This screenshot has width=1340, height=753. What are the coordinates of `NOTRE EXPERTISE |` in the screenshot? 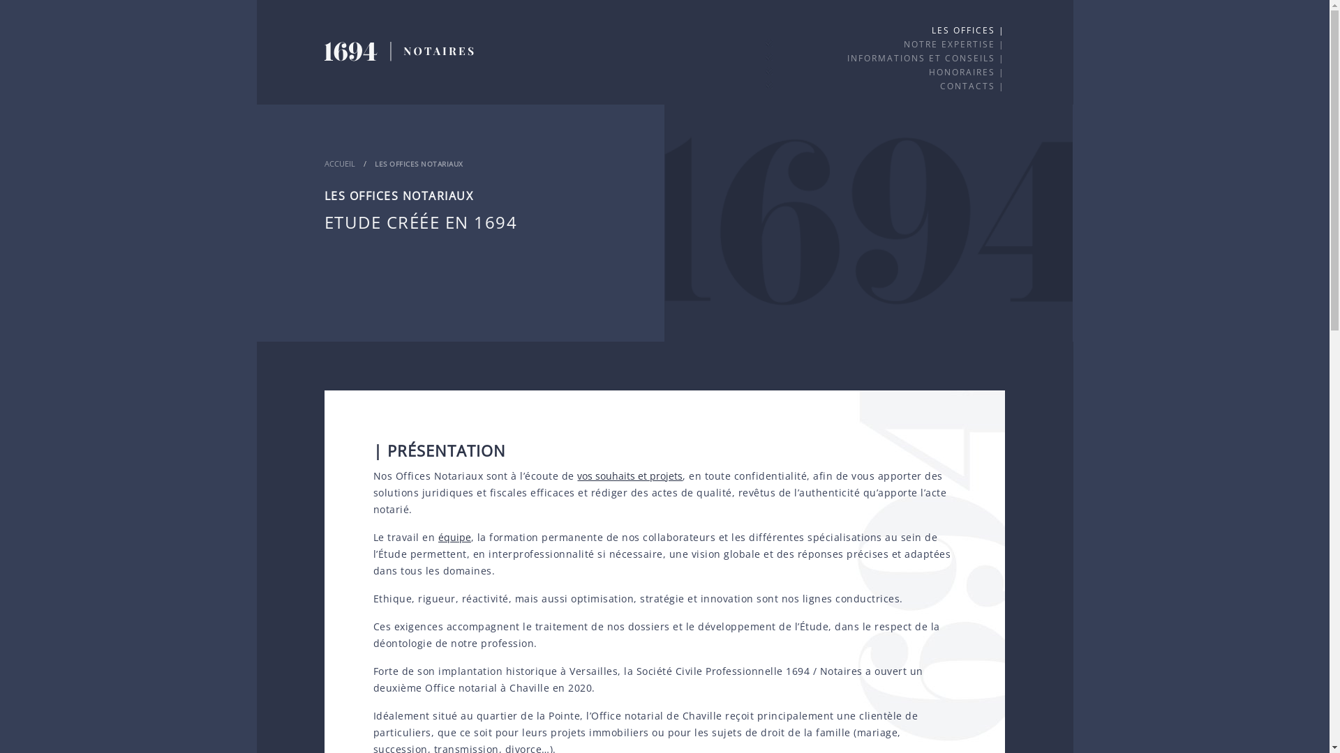 It's located at (955, 45).